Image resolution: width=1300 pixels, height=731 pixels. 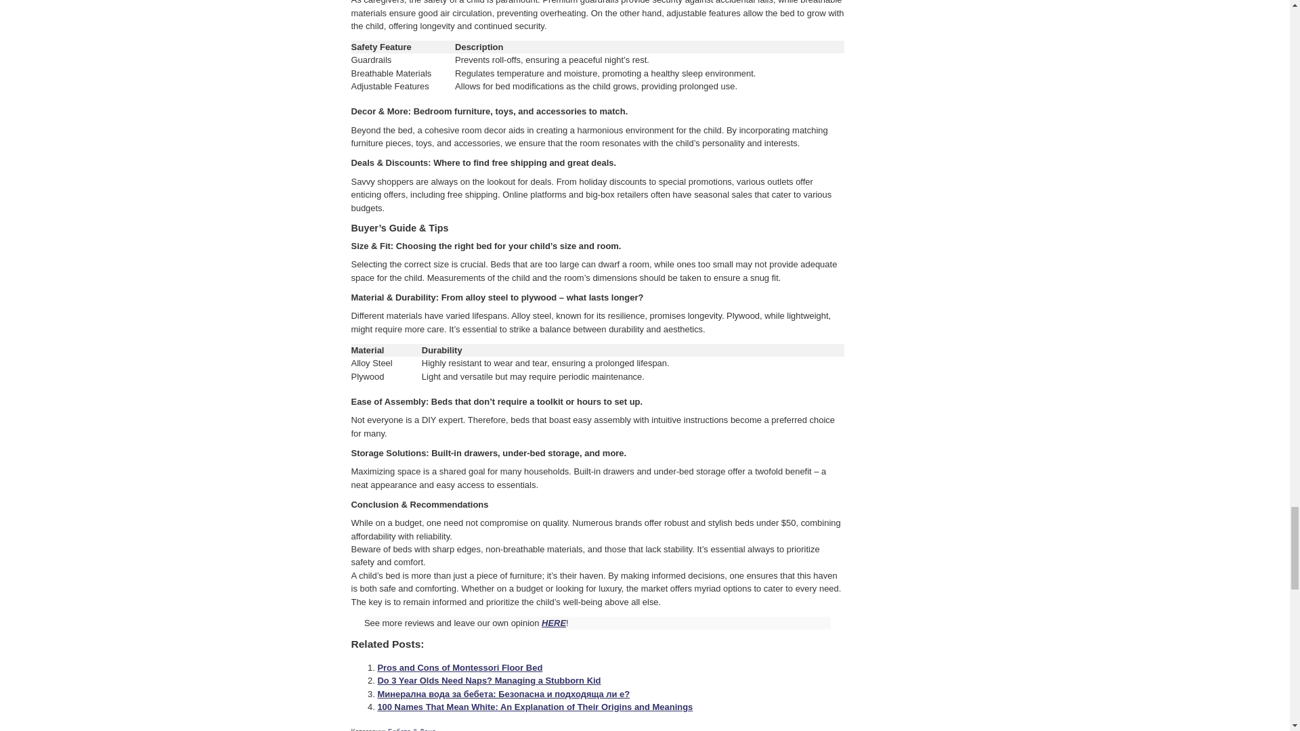 I want to click on Pros and Cons of Montessori Floor Bed, so click(x=459, y=667).